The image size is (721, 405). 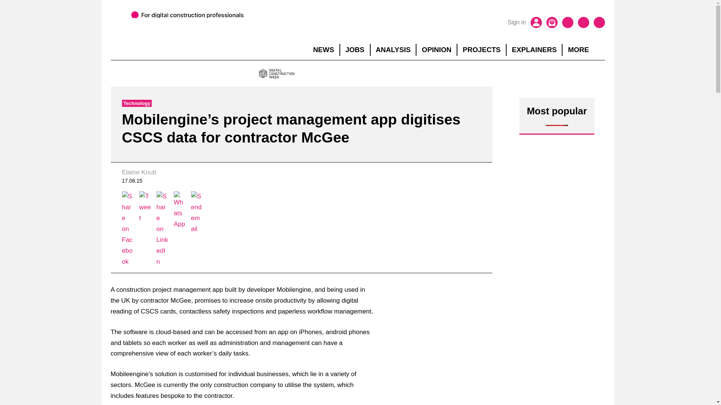 What do you see at coordinates (481, 49) in the screenshot?
I see `PROJECTS` at bounding box center [481, 49].